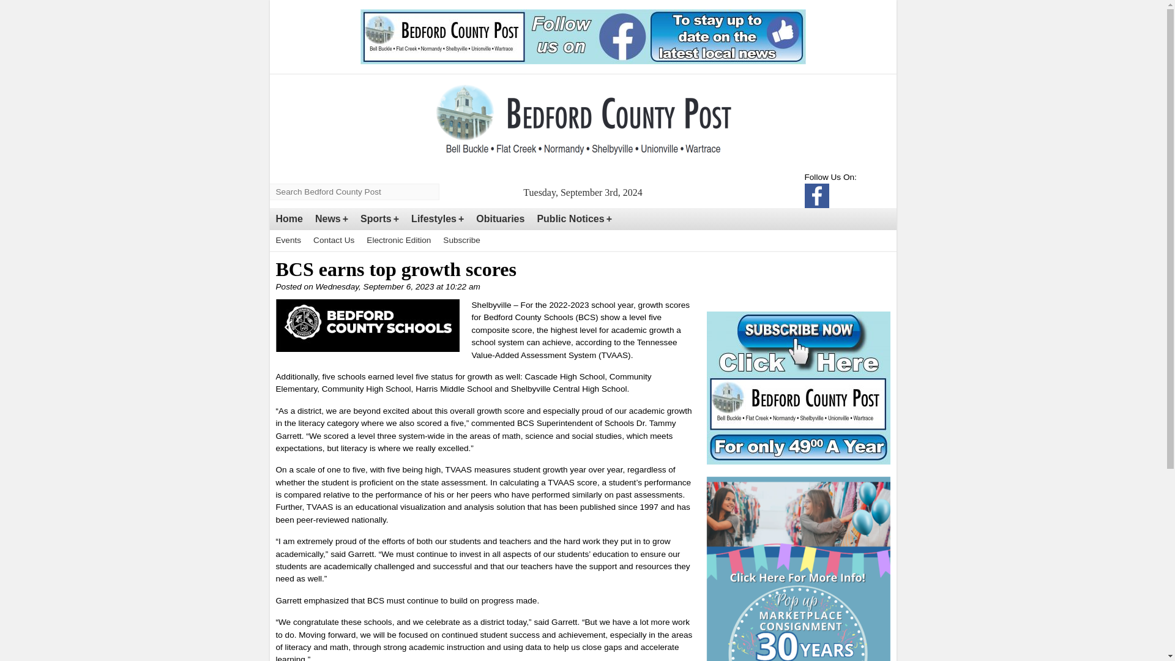 The width and height of the screenshot is (1175, 661). Describe the element at coordinates (334, 240) in the screenshot. I see `Contact Us` at that location.